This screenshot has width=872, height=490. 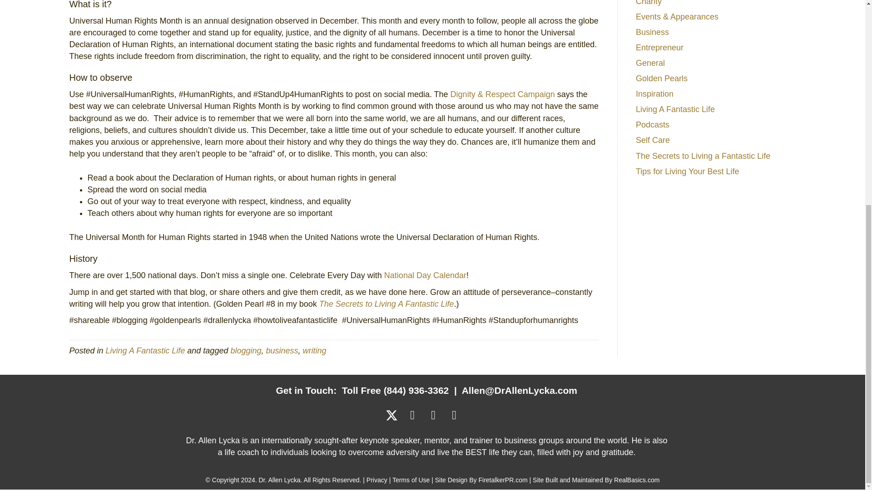 I want to click on National Day Calendar, so click(x=425, y=275).